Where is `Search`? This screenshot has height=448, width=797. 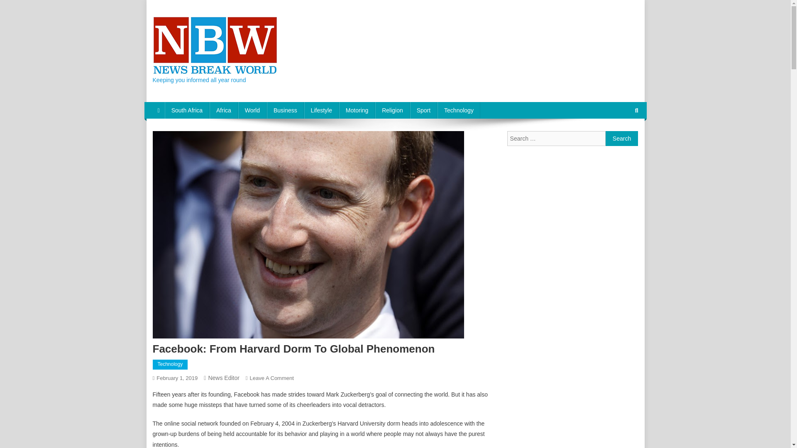
Search is located at coordinates (621, 138).